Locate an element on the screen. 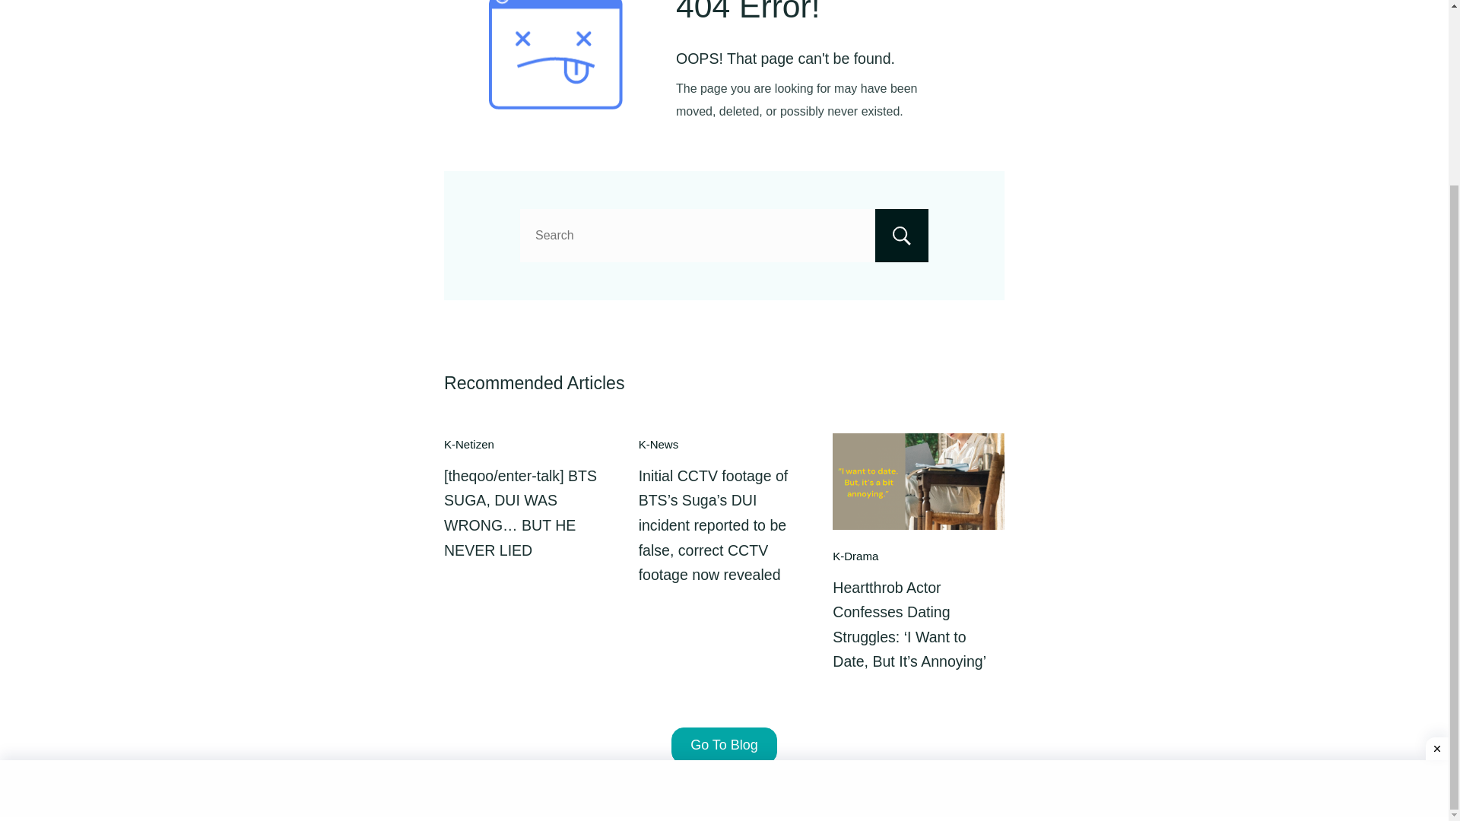  Search Input is located at coordinates (724, 236).